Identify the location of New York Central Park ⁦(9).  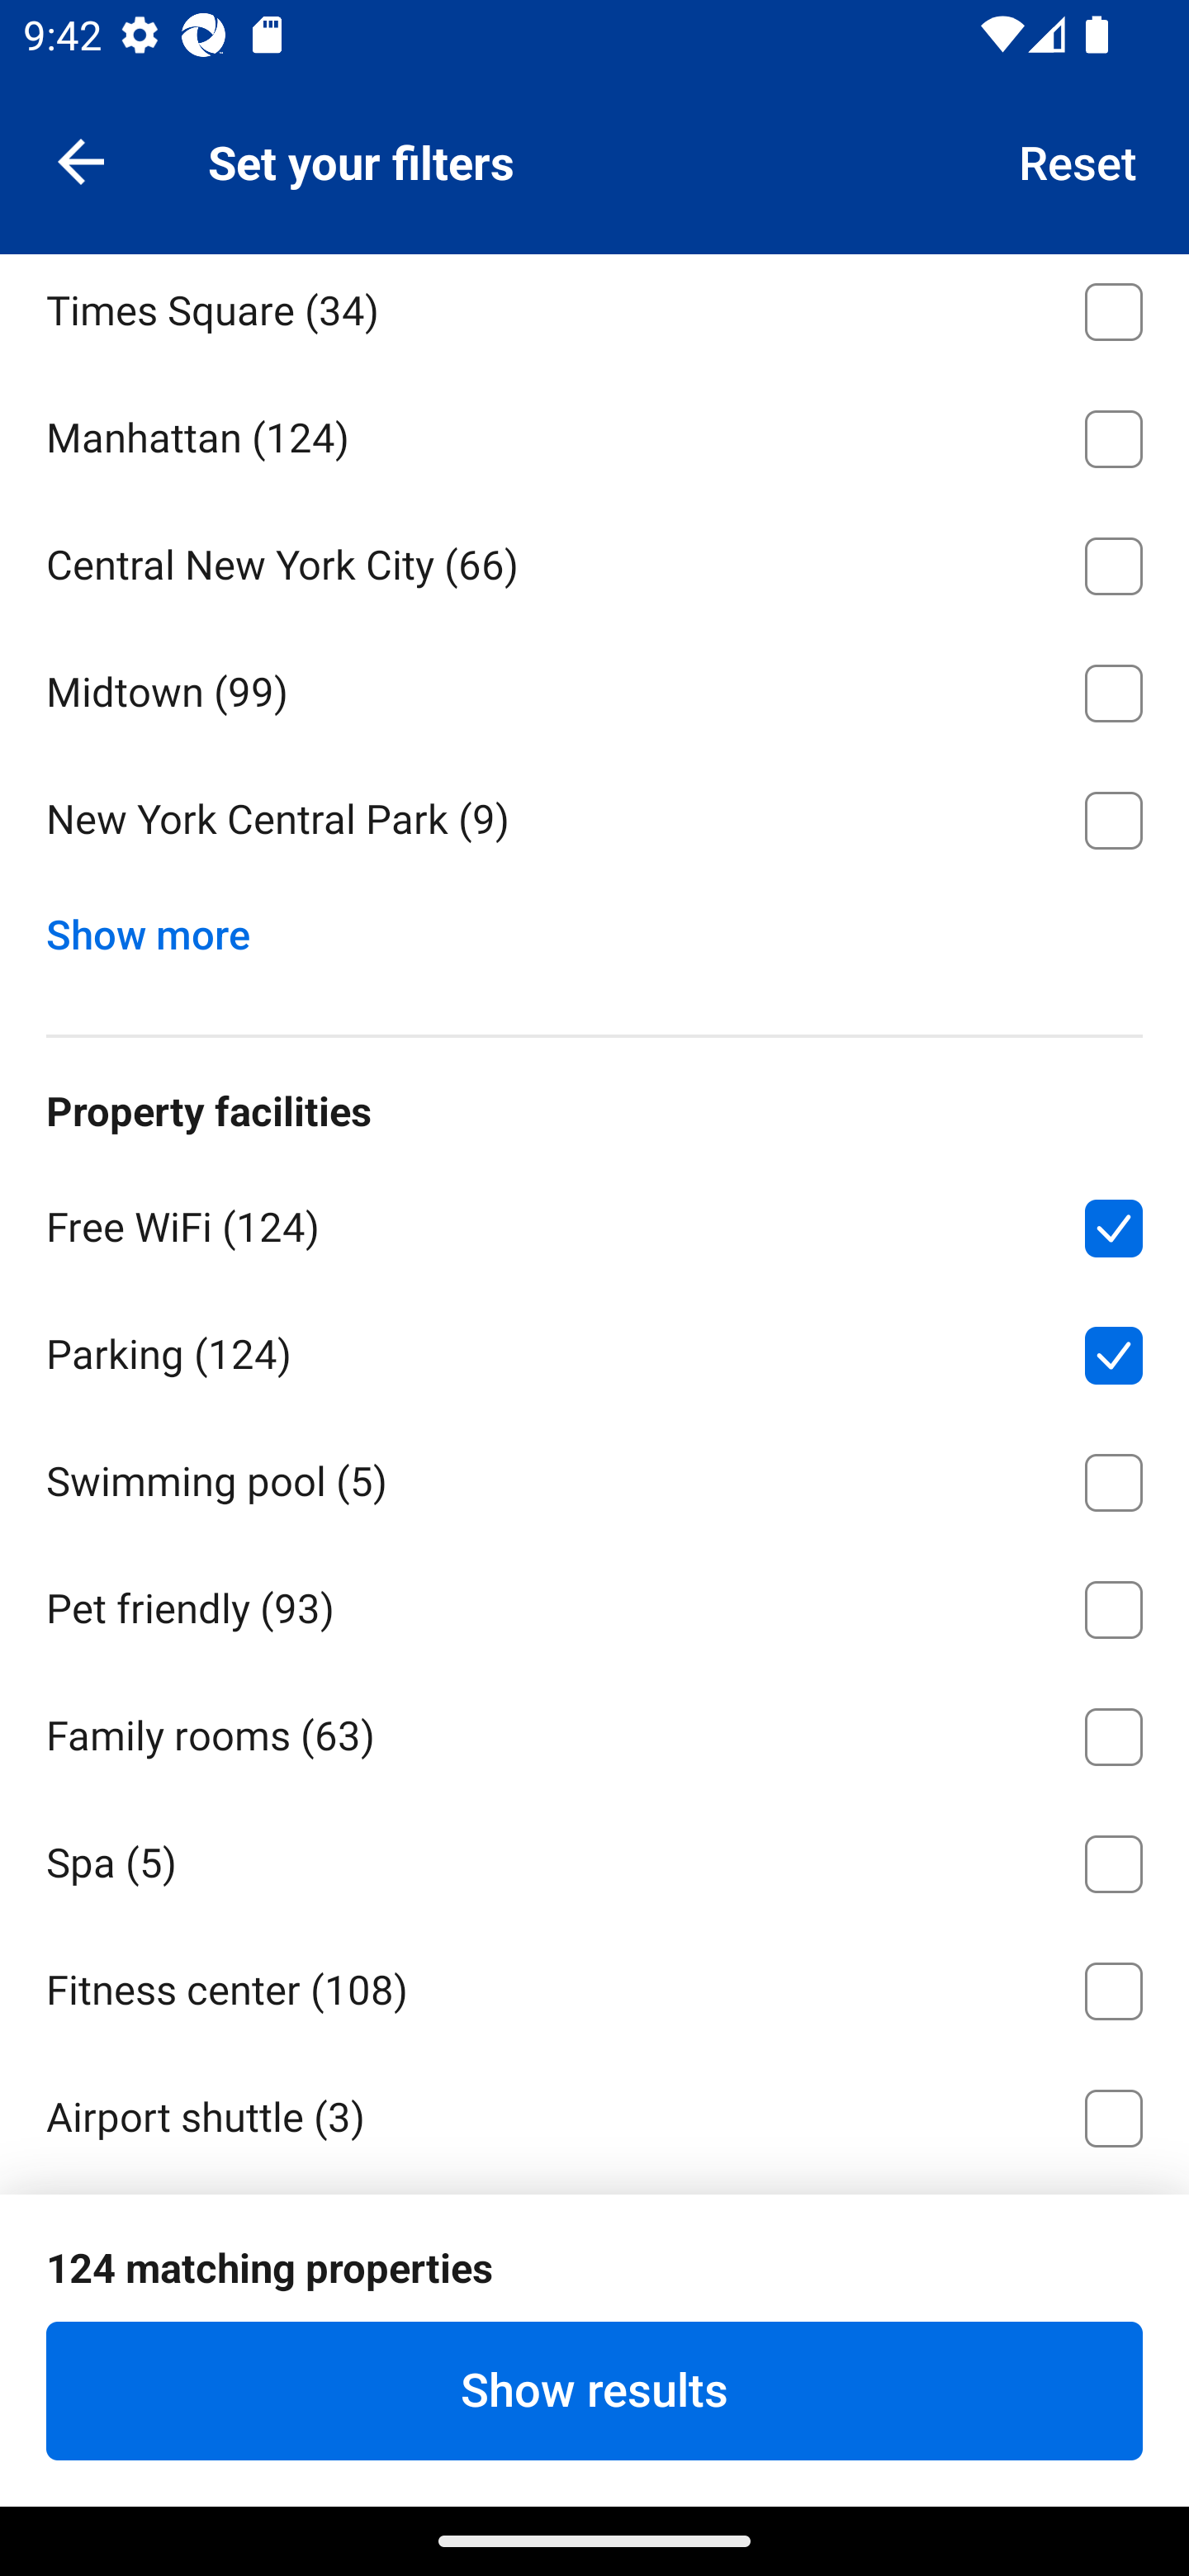
(594, 822).